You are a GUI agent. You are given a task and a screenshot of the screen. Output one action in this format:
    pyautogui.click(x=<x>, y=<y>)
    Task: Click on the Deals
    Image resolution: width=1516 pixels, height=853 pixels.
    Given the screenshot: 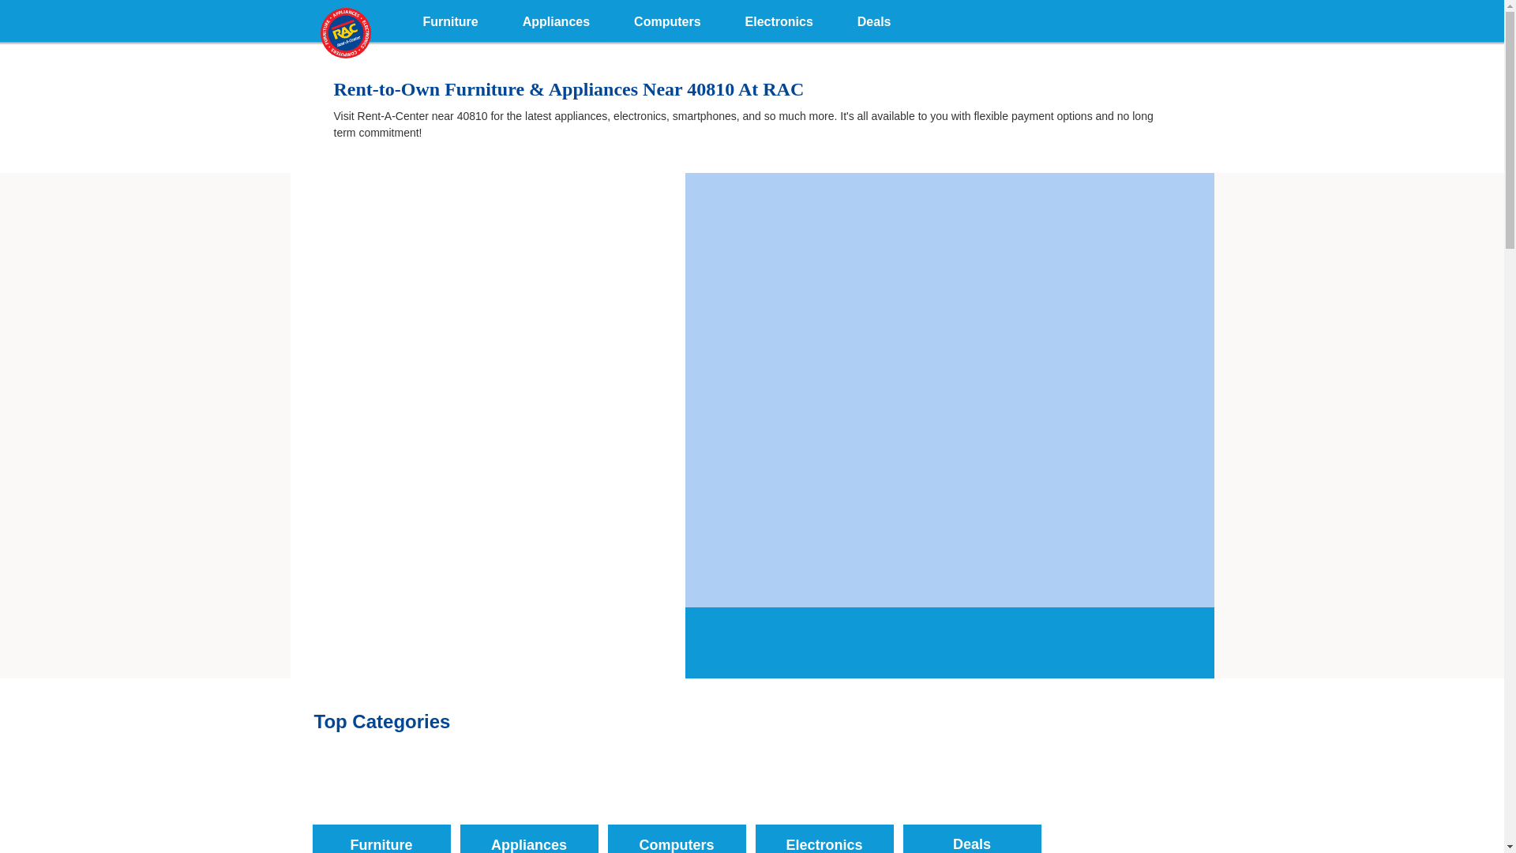 What is the action you would take?
    pyautogui.click(x=973, y=802)
    